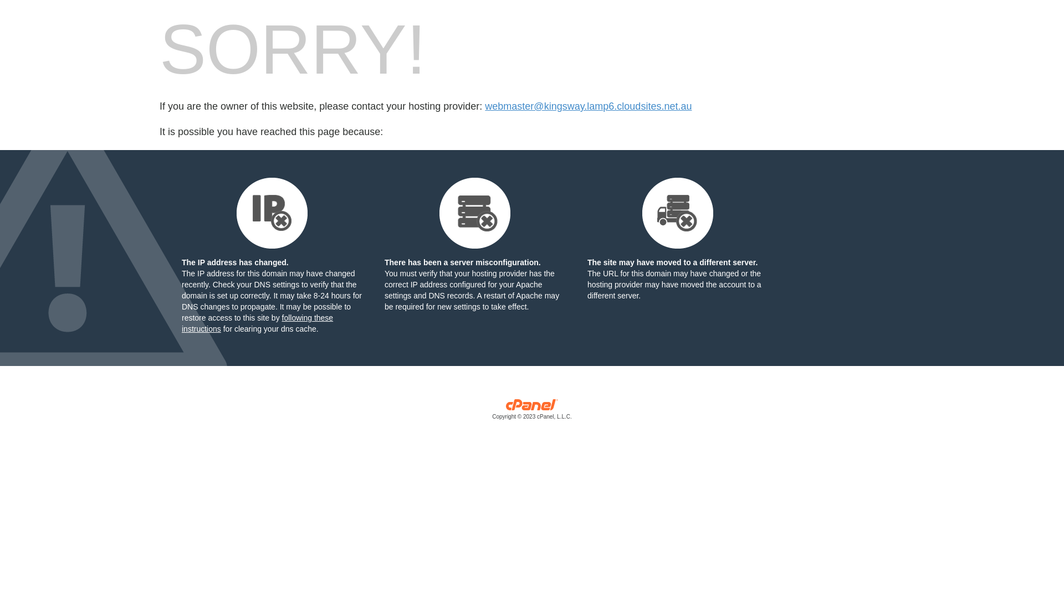  Describe the element at coordinates (257, 323) in the screenshot. I see `following these instructions` at that location.